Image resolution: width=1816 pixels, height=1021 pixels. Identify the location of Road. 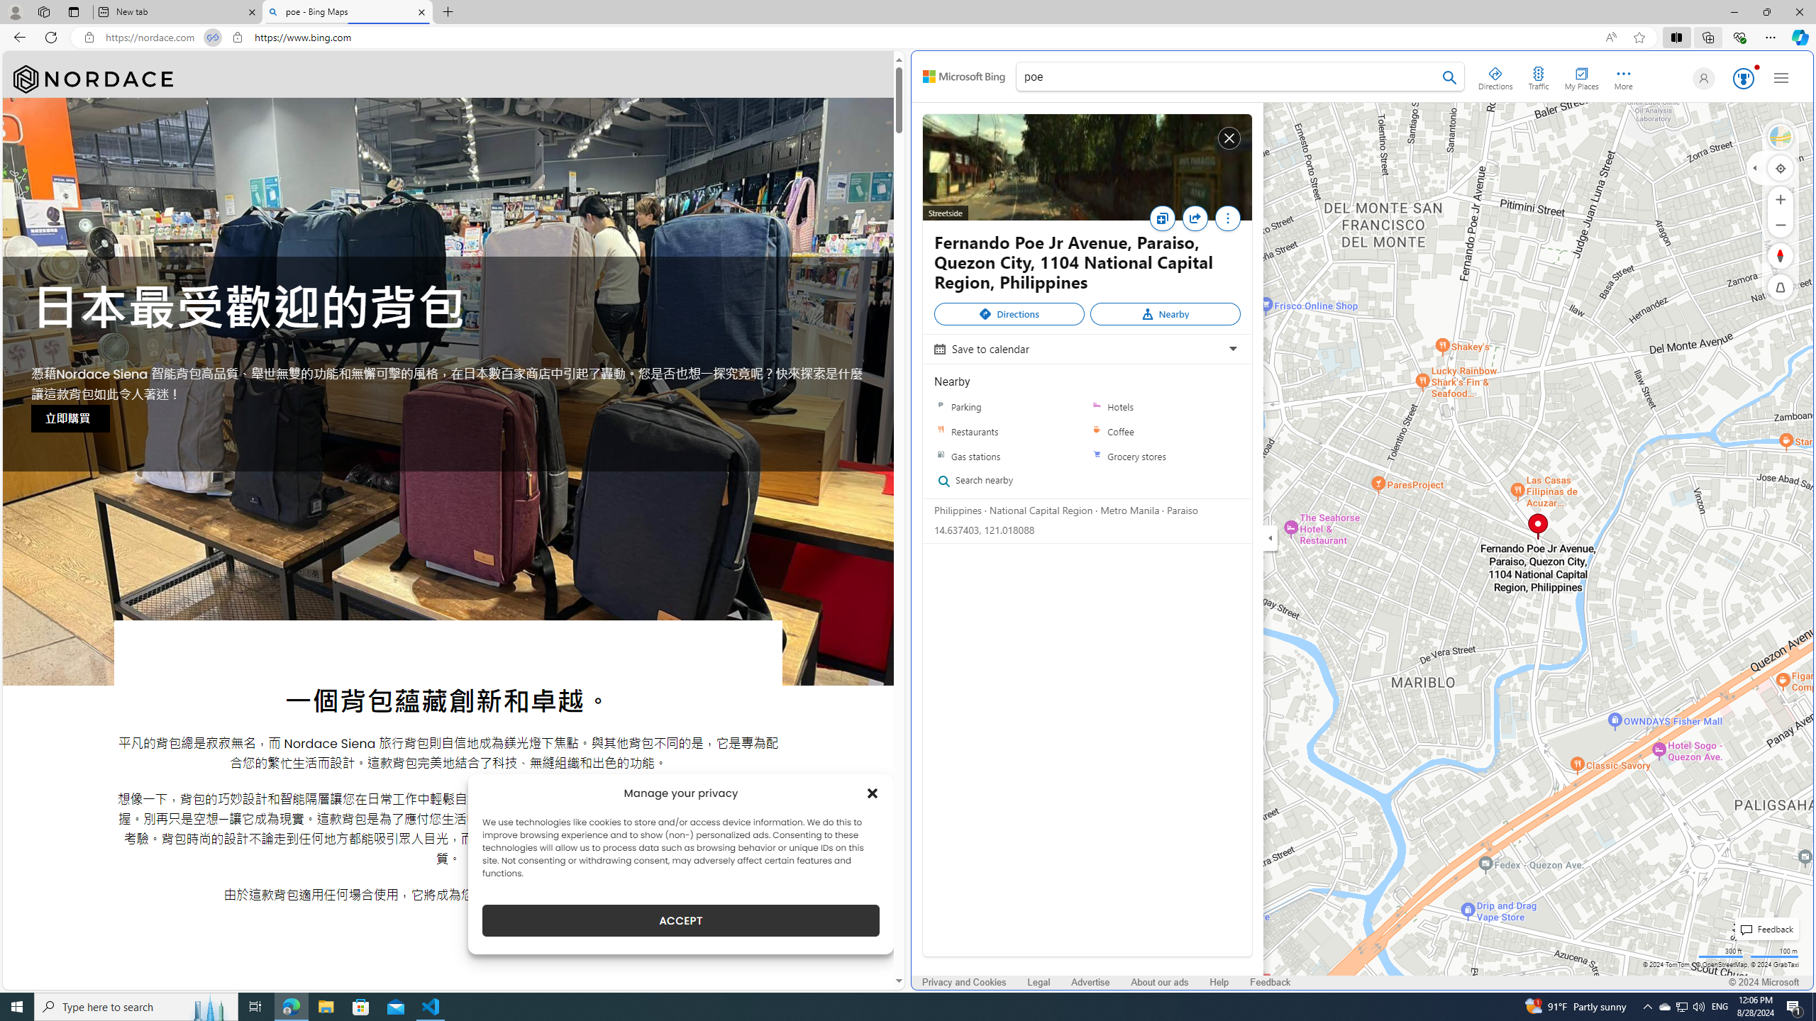
(1781, 137).